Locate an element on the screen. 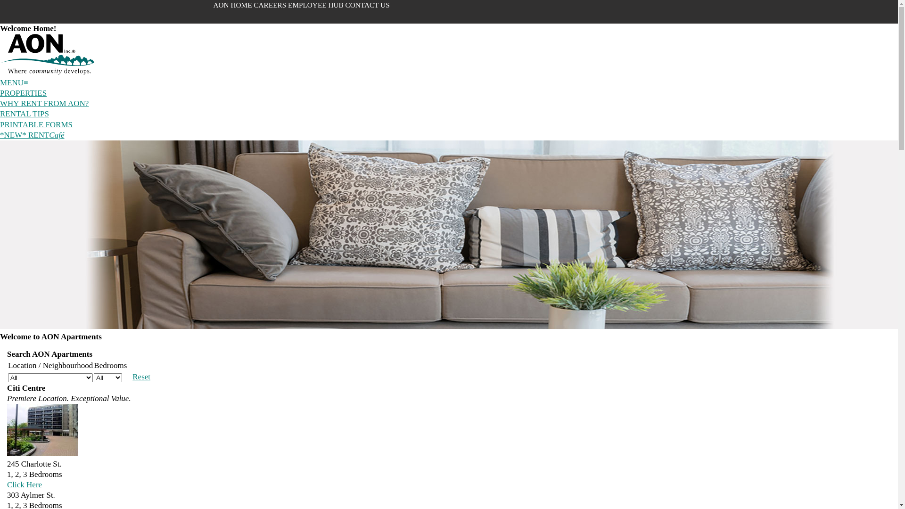 The width and height of the screenshot is (905, 509). PRINTABLE FORMS is located at coordinates (36, 124).